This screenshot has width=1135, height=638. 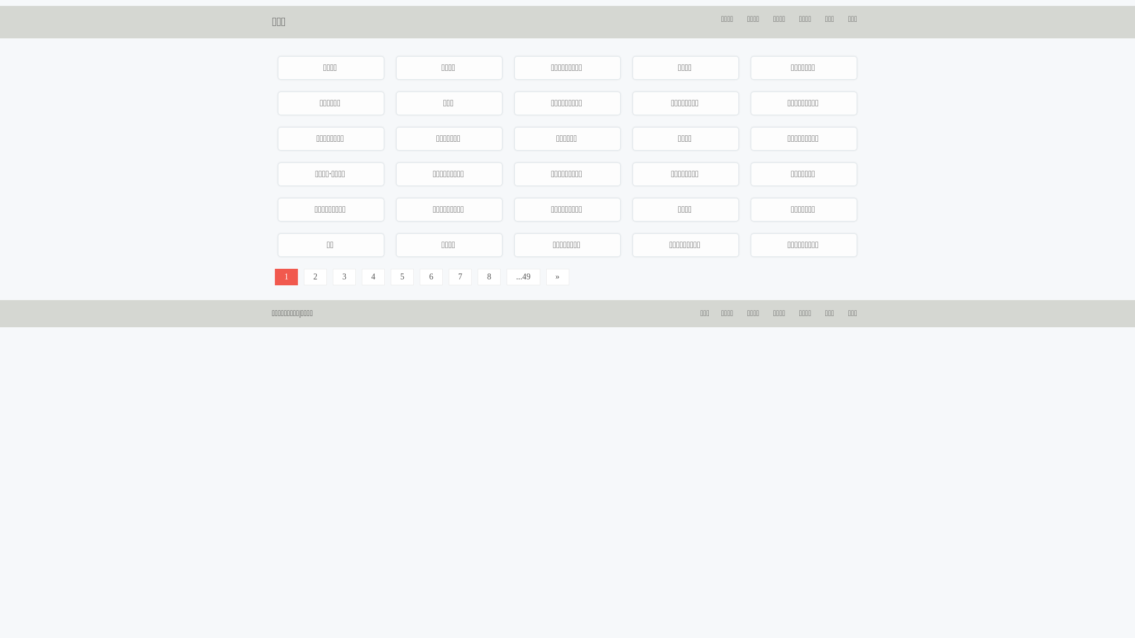 What do you see at coordinates (432, 277) in the screenshot?
I see `6` at bounding box center [432, 277].